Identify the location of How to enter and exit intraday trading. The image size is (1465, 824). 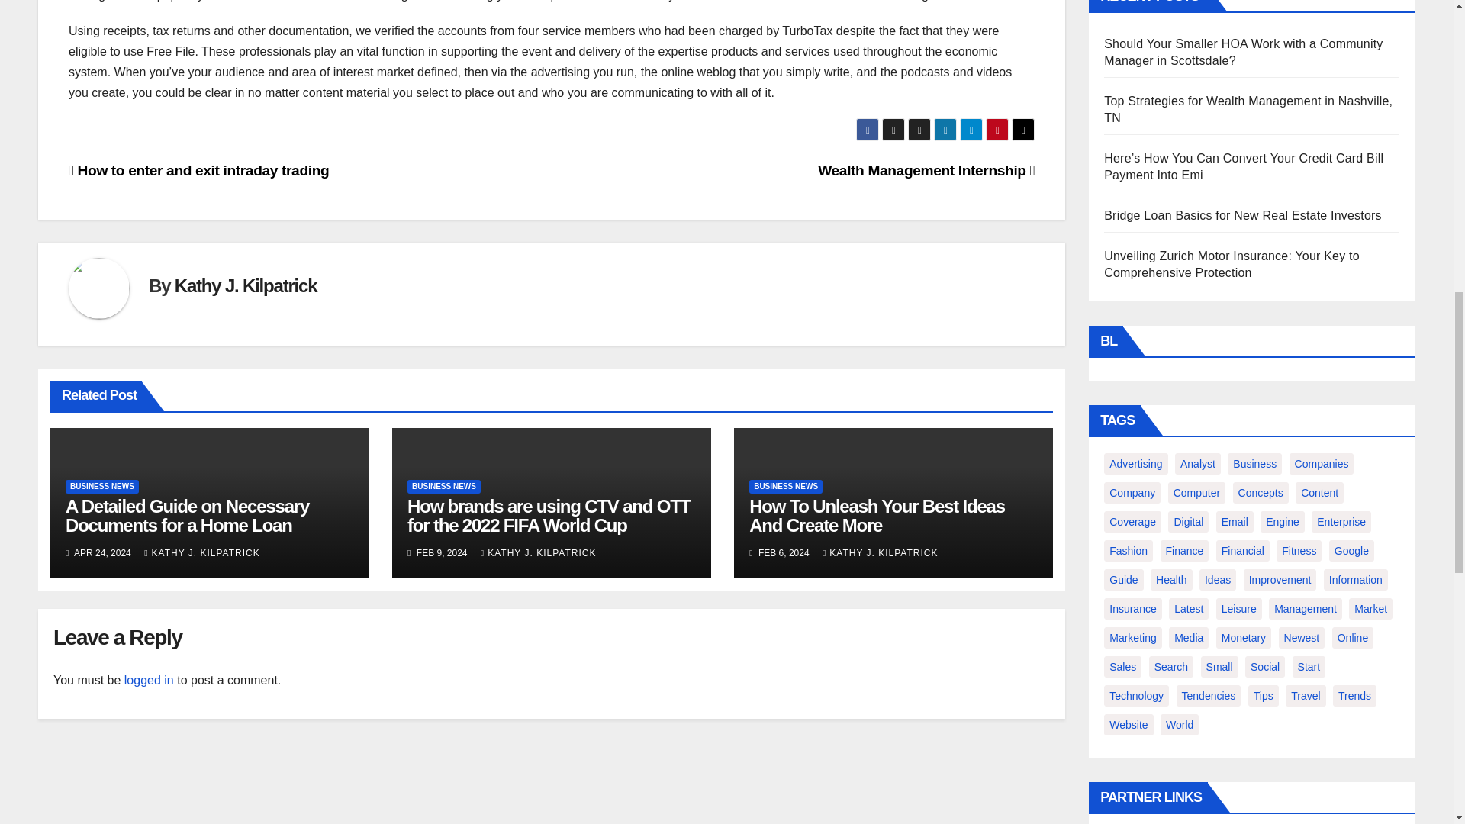
(198, 170).